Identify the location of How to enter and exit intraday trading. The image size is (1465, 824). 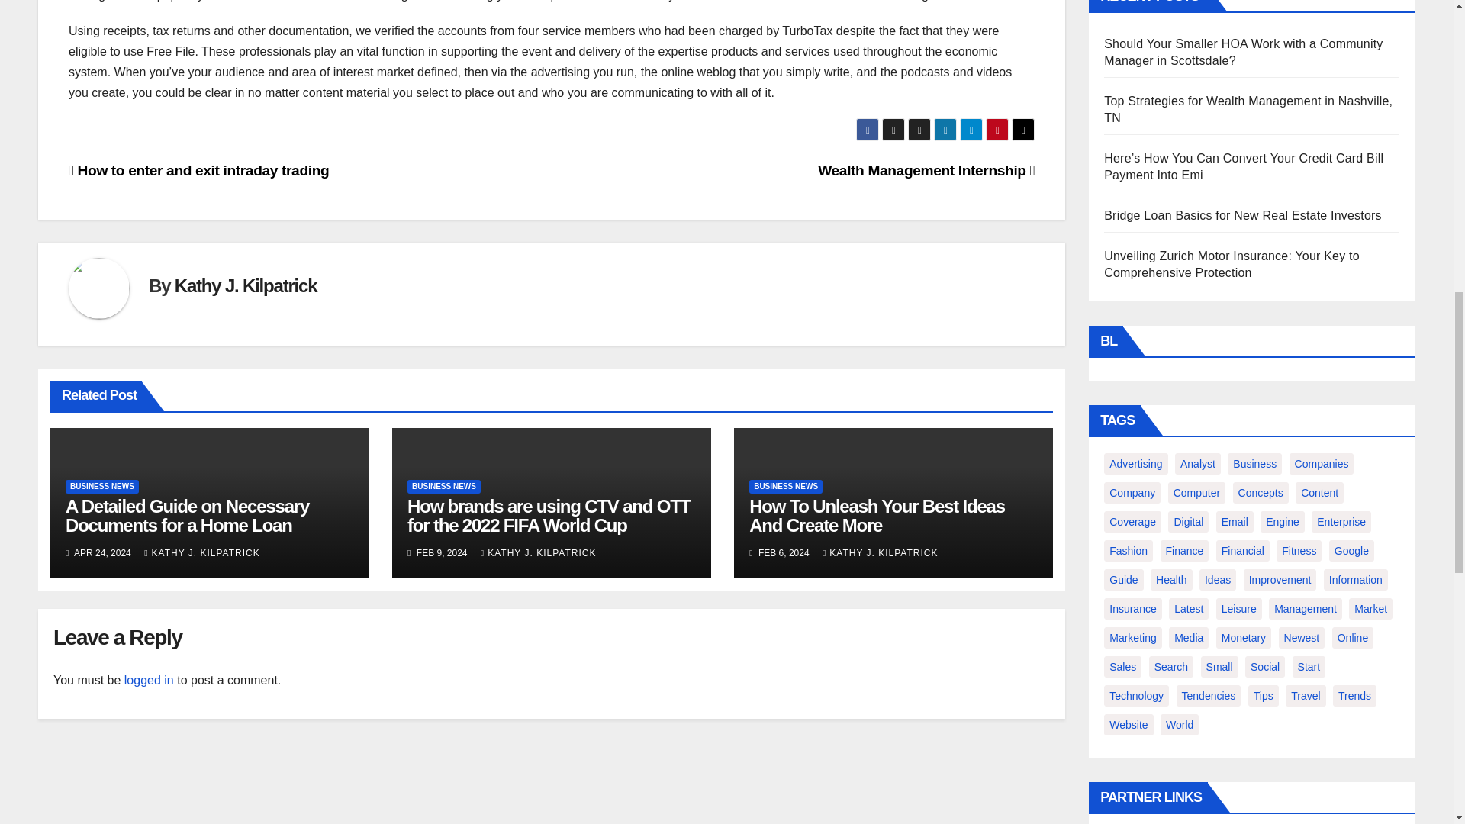
(198, 170).